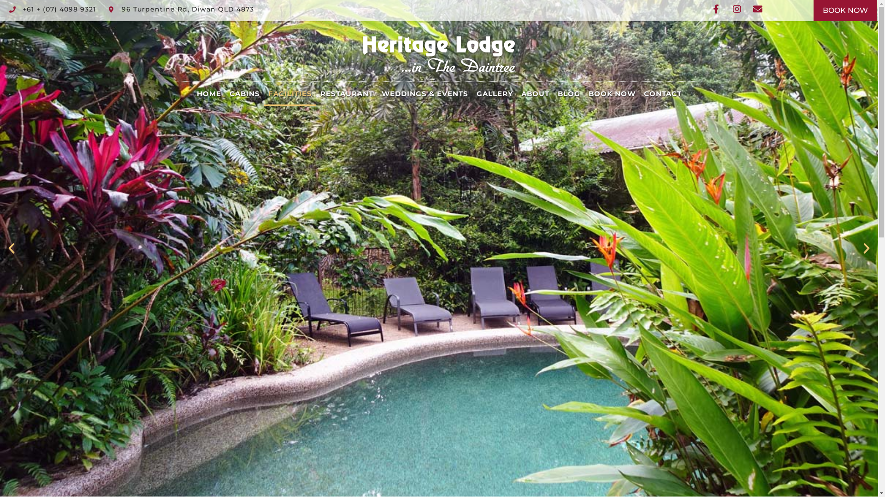  I want to click on GALLERY, so click(494, 94).